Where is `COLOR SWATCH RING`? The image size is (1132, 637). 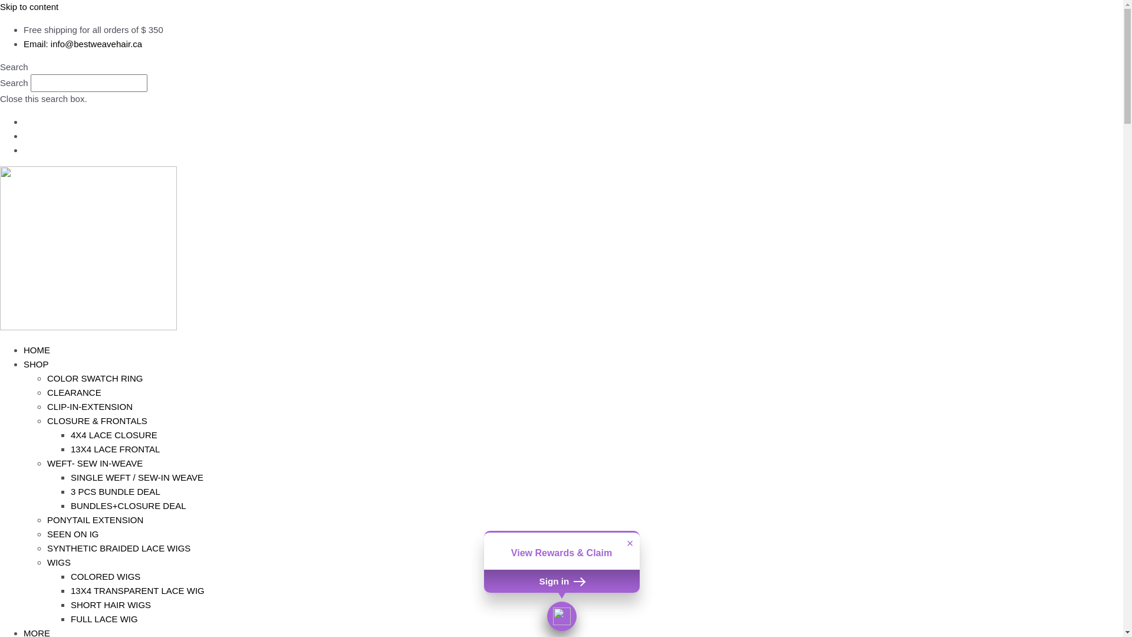
COLOR SWATCH RING is located at coordinates (96, 379).